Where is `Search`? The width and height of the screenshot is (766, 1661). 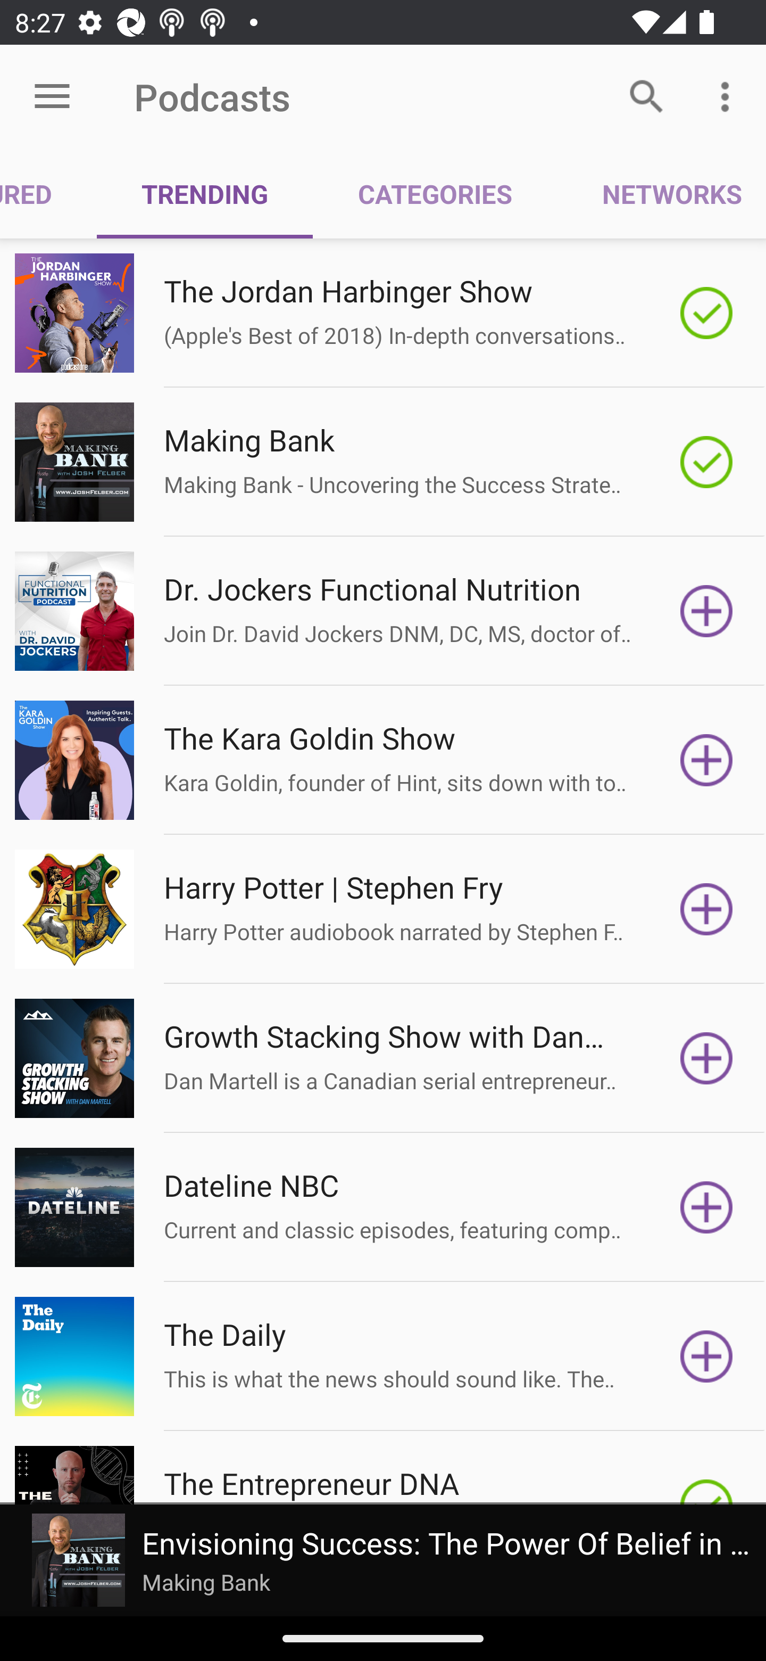
Search is located at coordinates (647, 96).